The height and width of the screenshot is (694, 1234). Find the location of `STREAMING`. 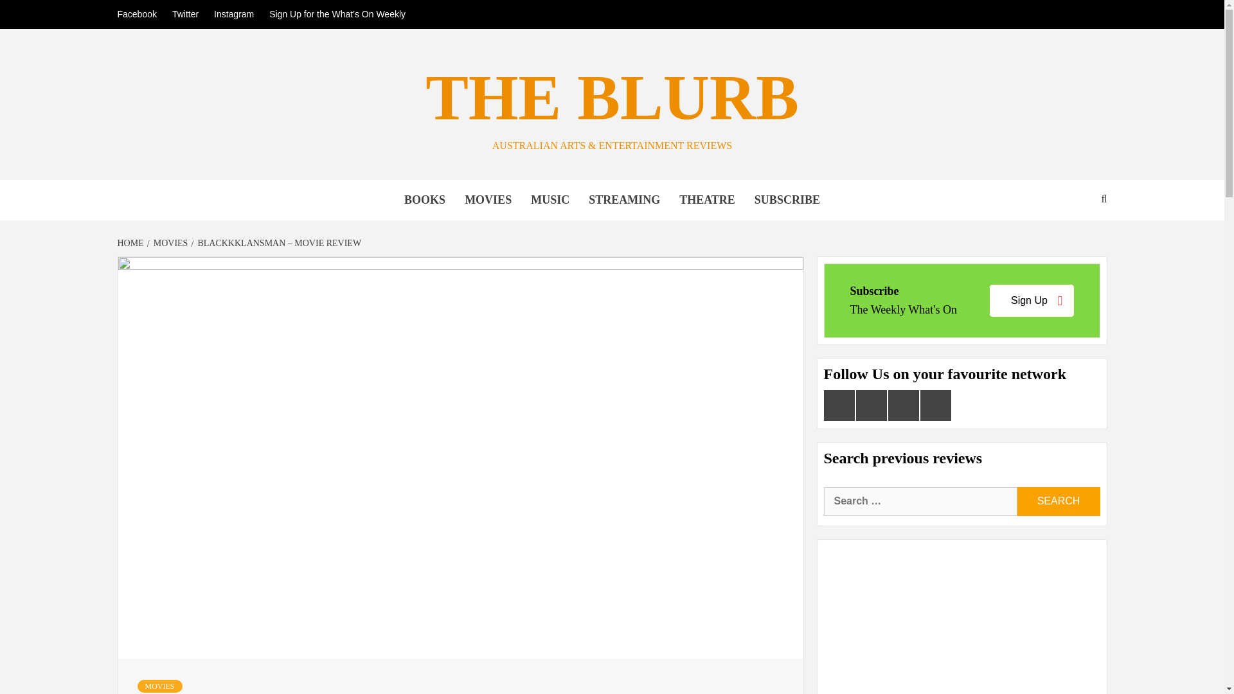

STREAMING is located at coordinates (624, 200).